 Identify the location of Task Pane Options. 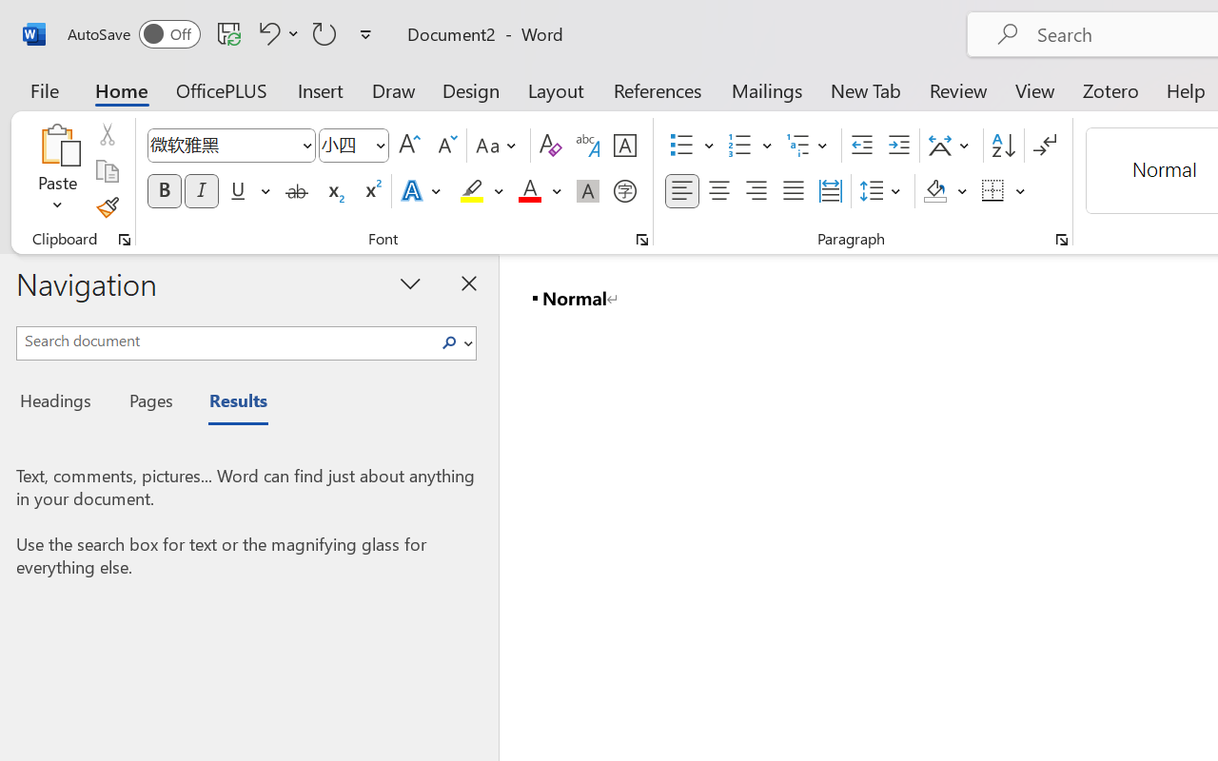
(411, 283).